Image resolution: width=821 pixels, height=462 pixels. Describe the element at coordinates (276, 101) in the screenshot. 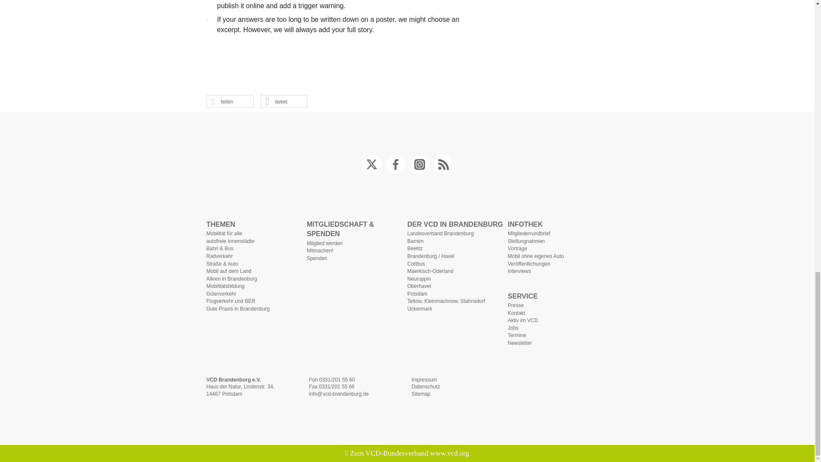

I see `Bei Twitter teilen` at that location.